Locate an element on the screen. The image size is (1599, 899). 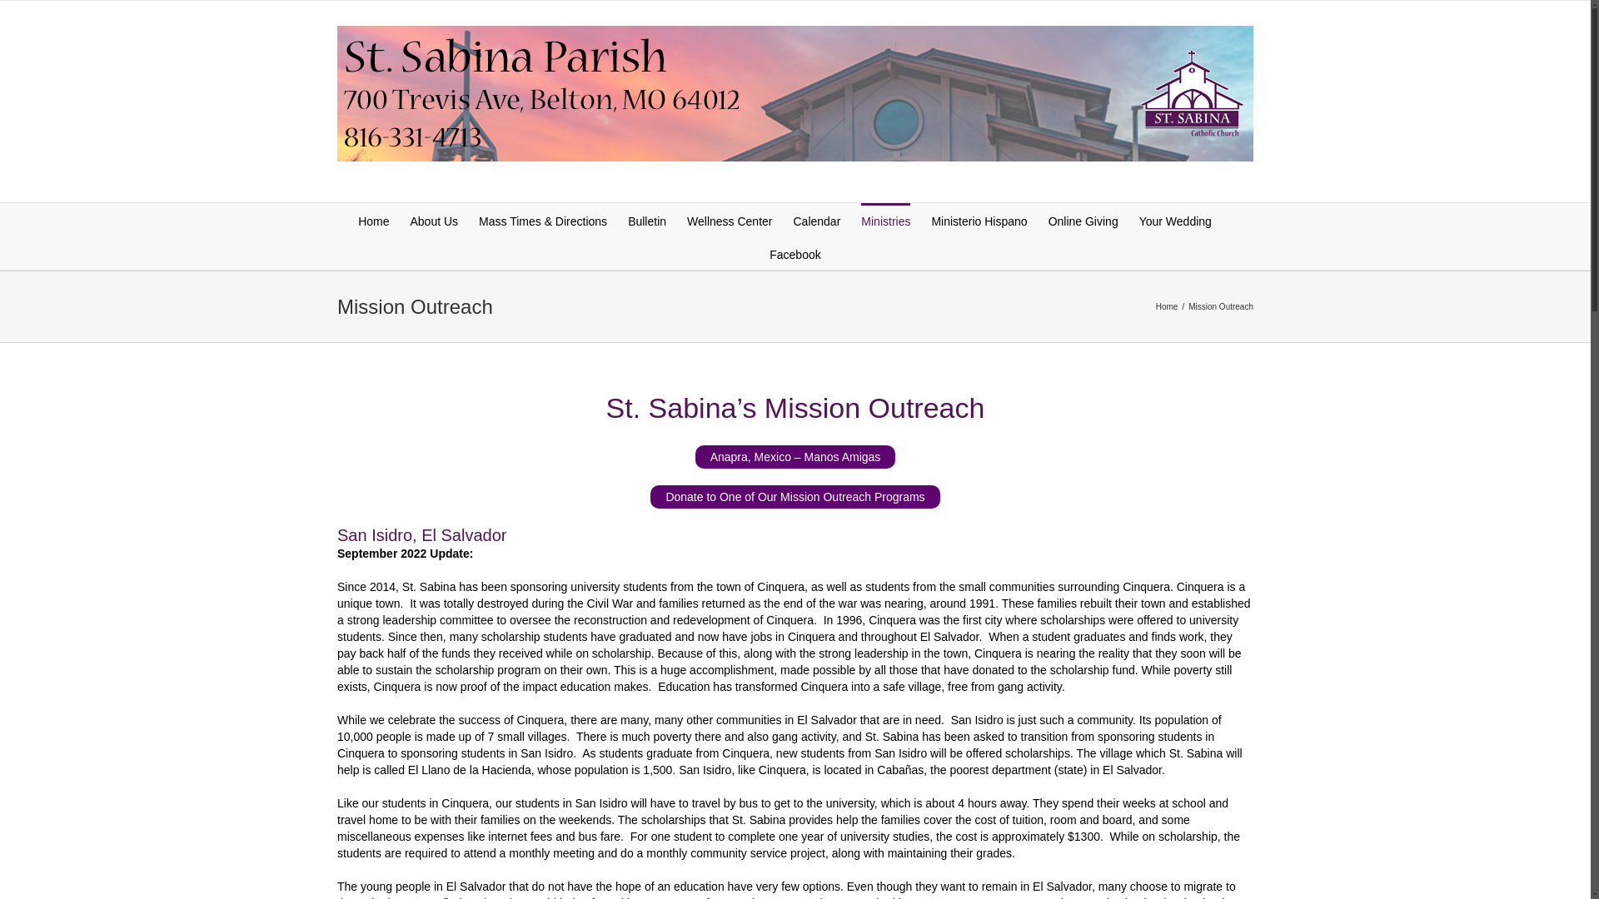
Donate to One of Our Mission Outreach Programs is located at coordinates (795, 497).